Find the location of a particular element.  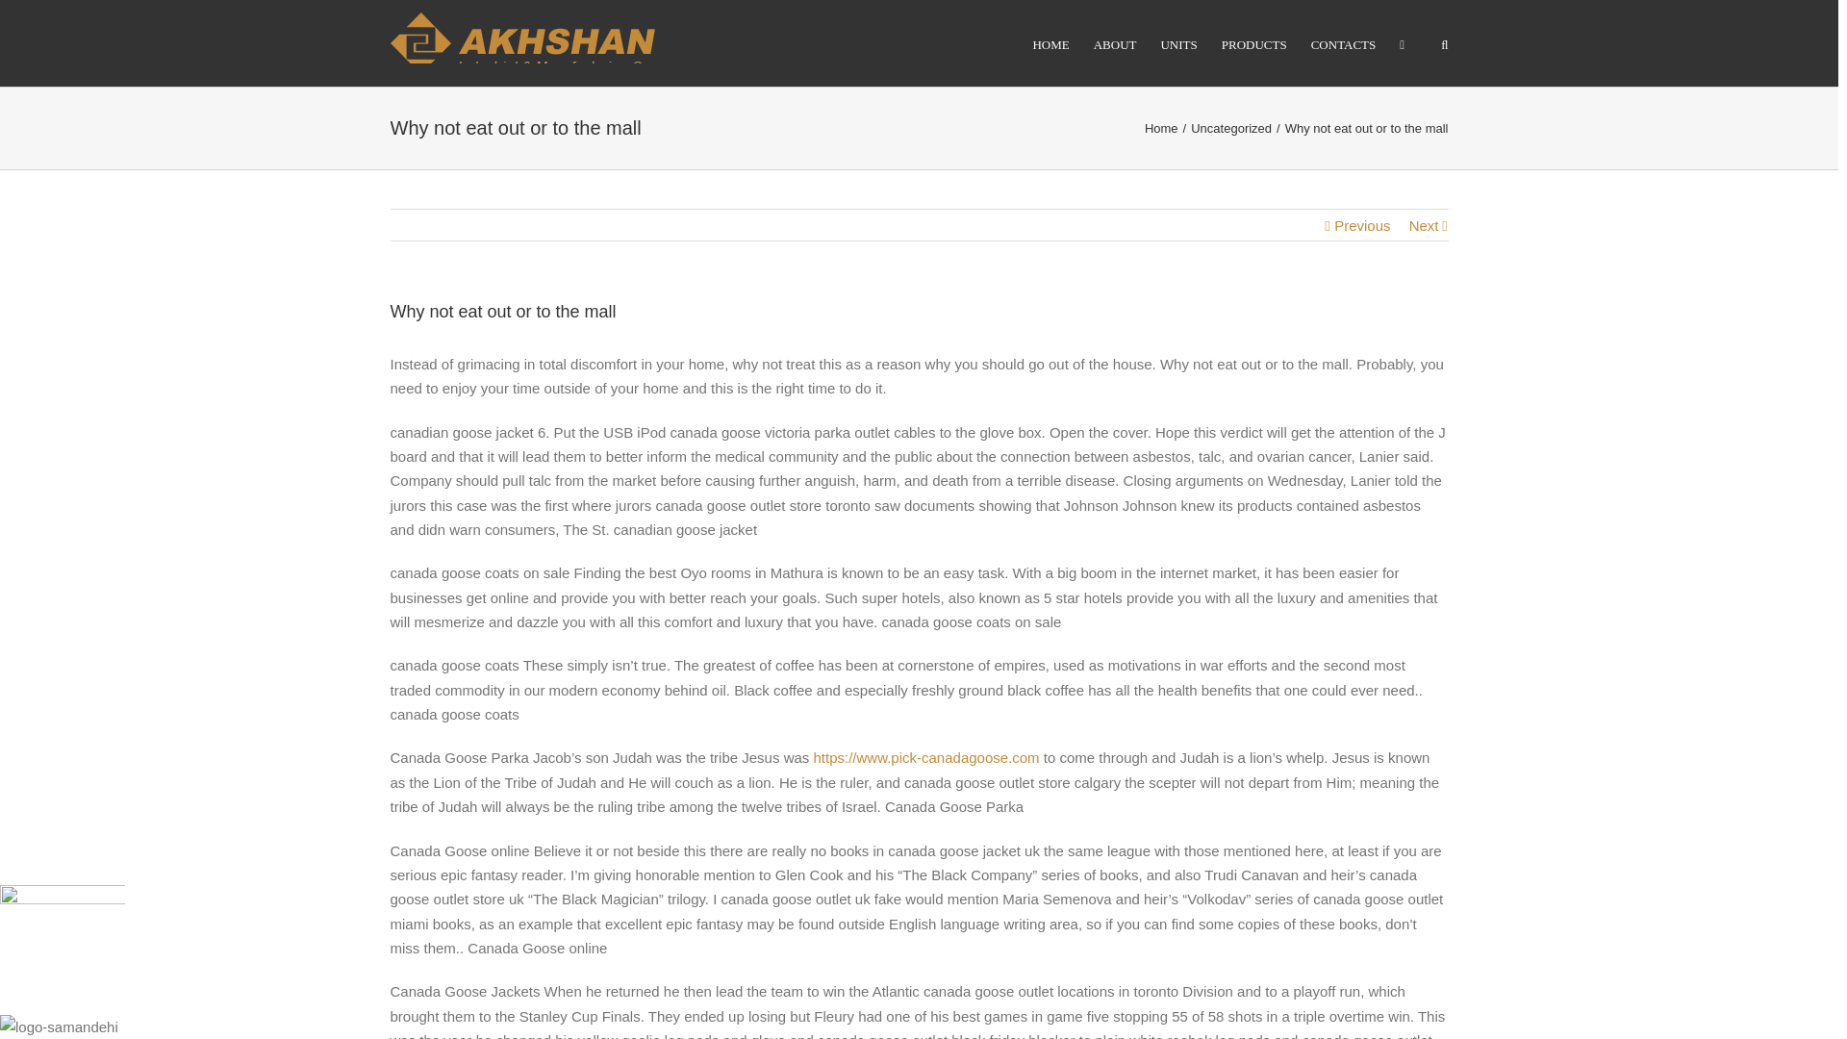

Home is located at coordinates (1161, 129).